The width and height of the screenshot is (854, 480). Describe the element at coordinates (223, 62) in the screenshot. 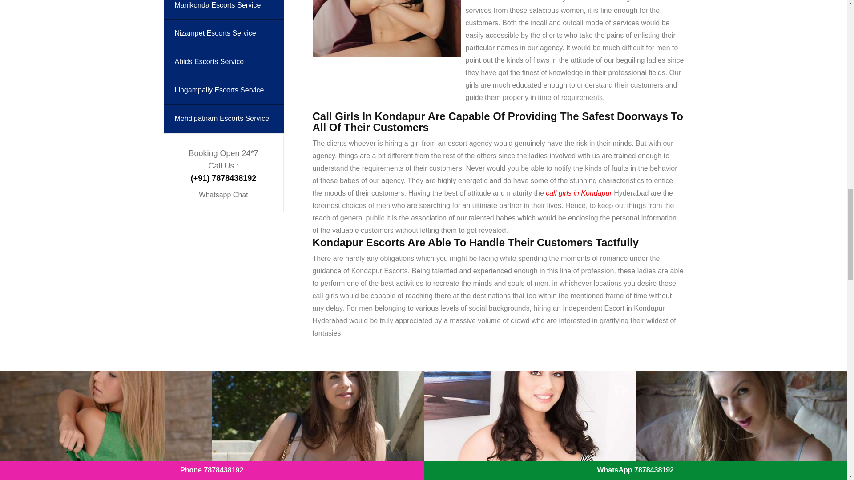

I see `Abids Escorts Service` at that location.